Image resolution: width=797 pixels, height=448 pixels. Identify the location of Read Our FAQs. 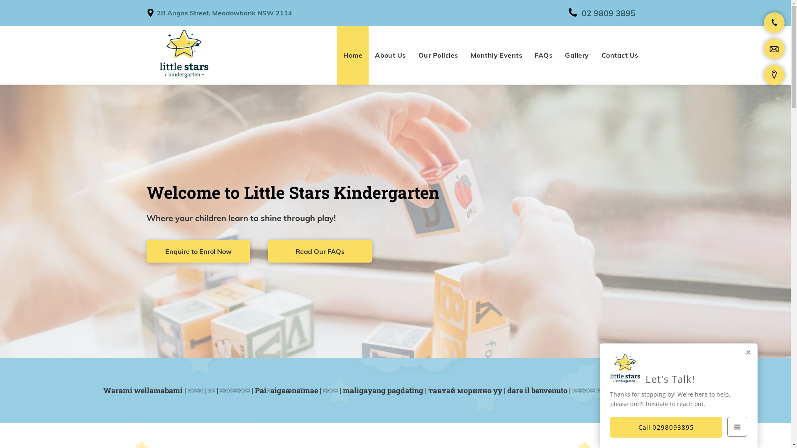
(320, 251).